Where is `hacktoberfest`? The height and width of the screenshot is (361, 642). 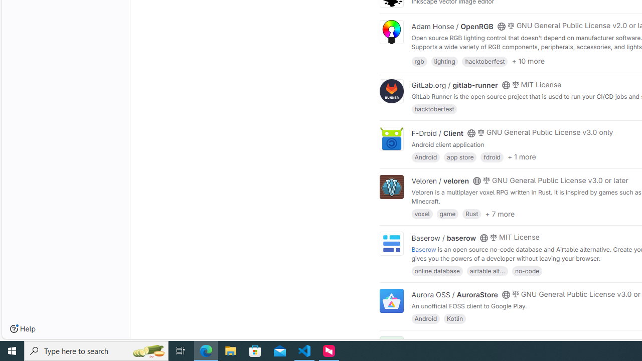 hacktoberfest is located at coordinates (434, 109).